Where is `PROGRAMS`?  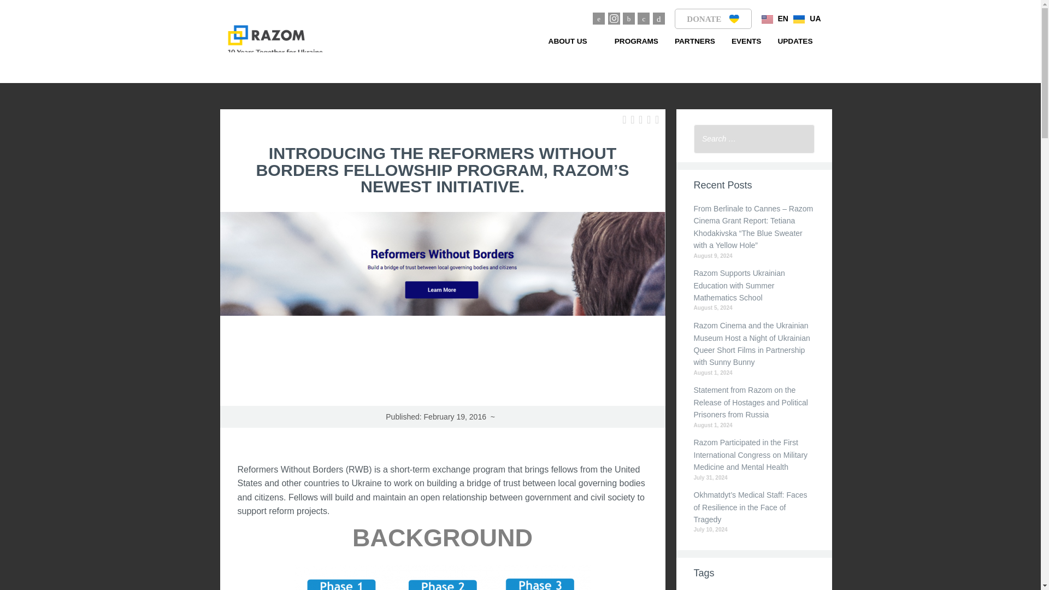
PROGRAMS is located at coordinates (636, 41).